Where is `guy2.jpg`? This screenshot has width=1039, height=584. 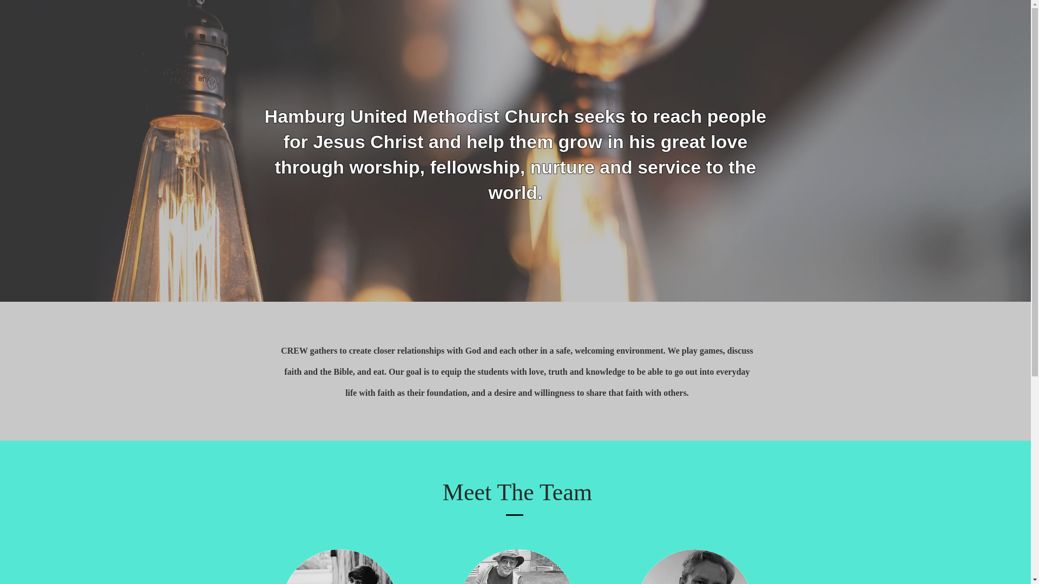 guy2.jpg is located at coordinates (340, 567).